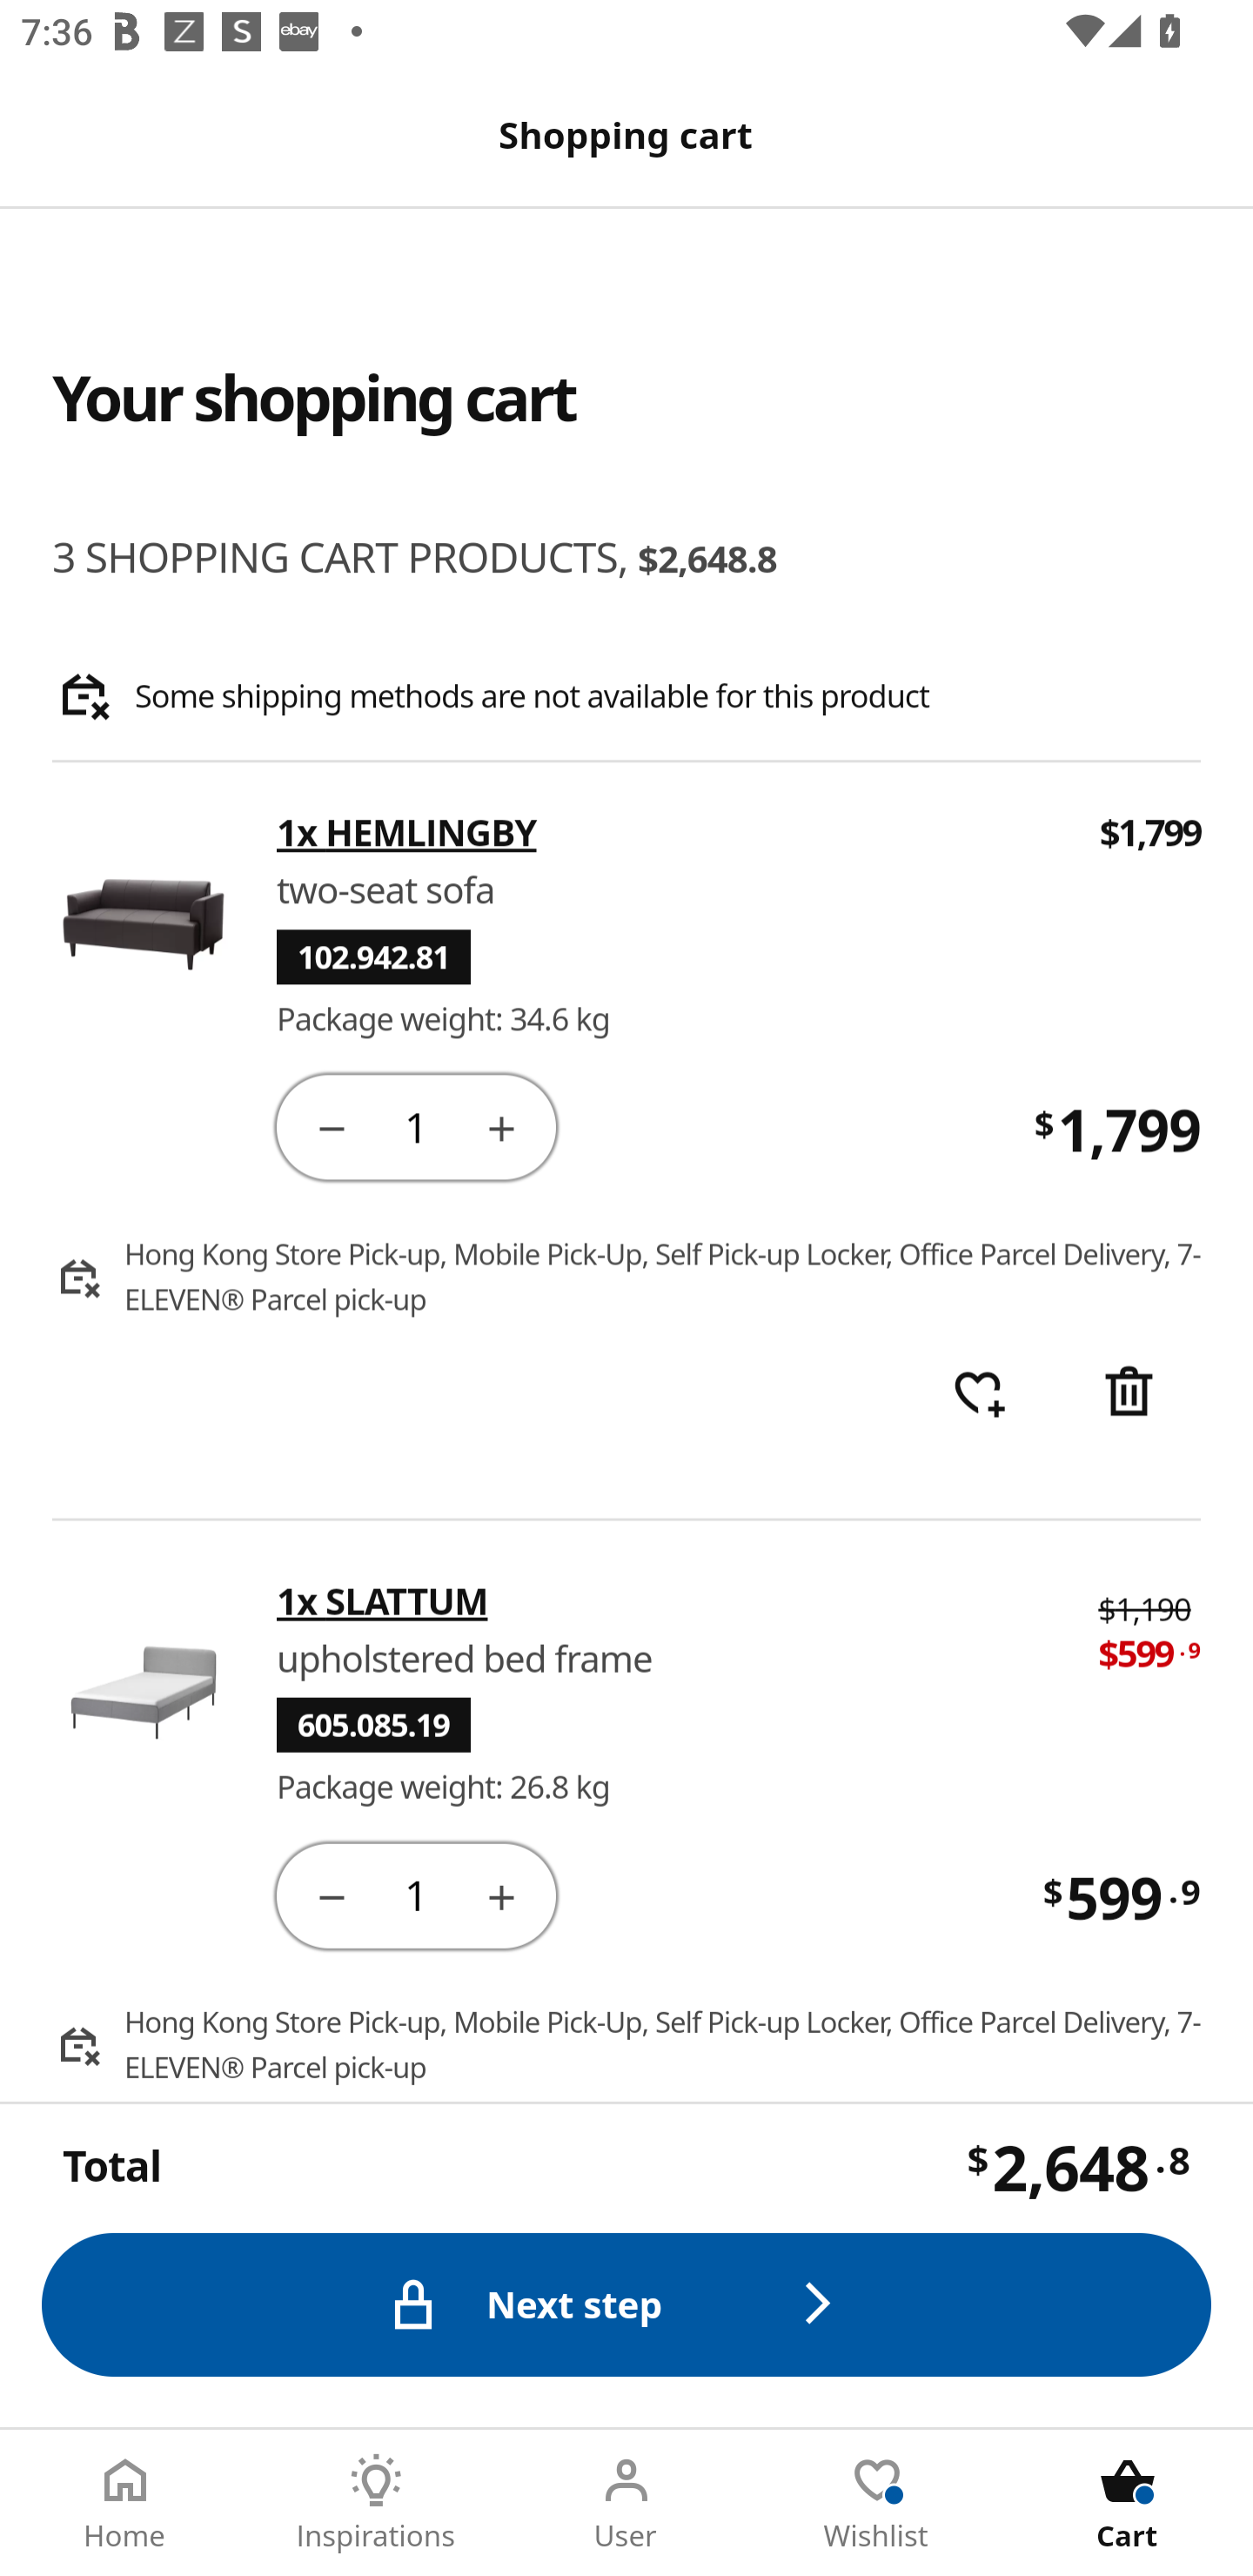  What do you see at coordinates (331, 1126) in the screenshot?
I see `` at bounding box center [331, 1126].